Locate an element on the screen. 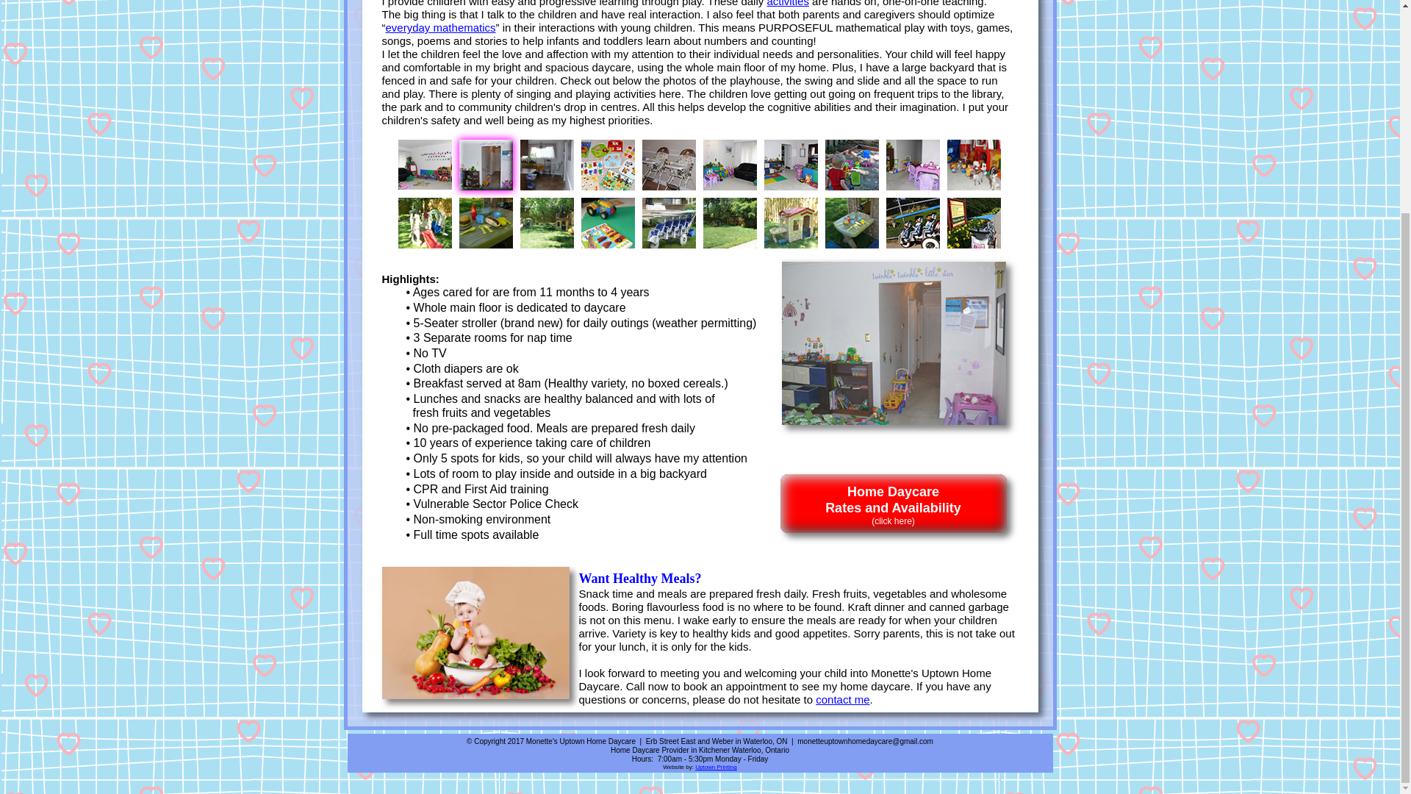 This screenshot has height=794, width=1411. What's on the Menu? is located at coordinates (476, 633).